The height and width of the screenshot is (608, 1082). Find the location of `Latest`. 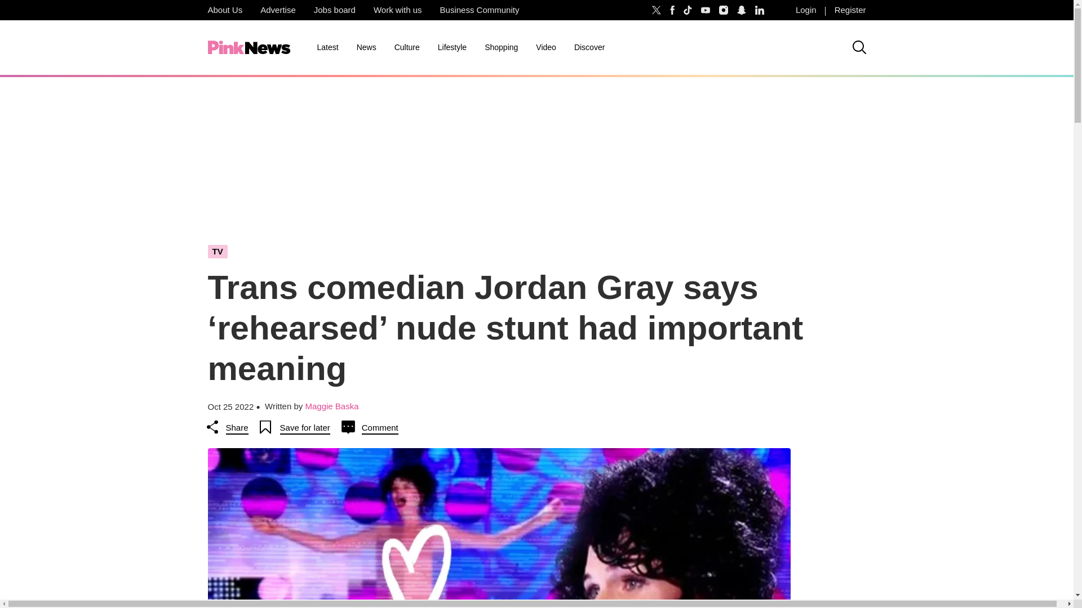

Latest is located at coordinates (327, 47).